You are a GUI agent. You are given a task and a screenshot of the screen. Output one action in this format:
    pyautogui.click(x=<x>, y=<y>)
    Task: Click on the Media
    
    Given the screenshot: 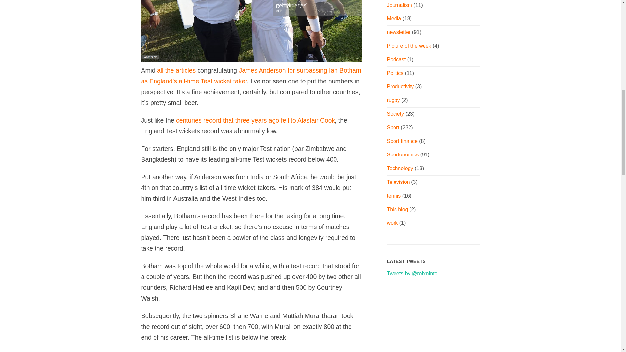 What is the action you would take?
    pyautogui.click(x=394, y=18)
    